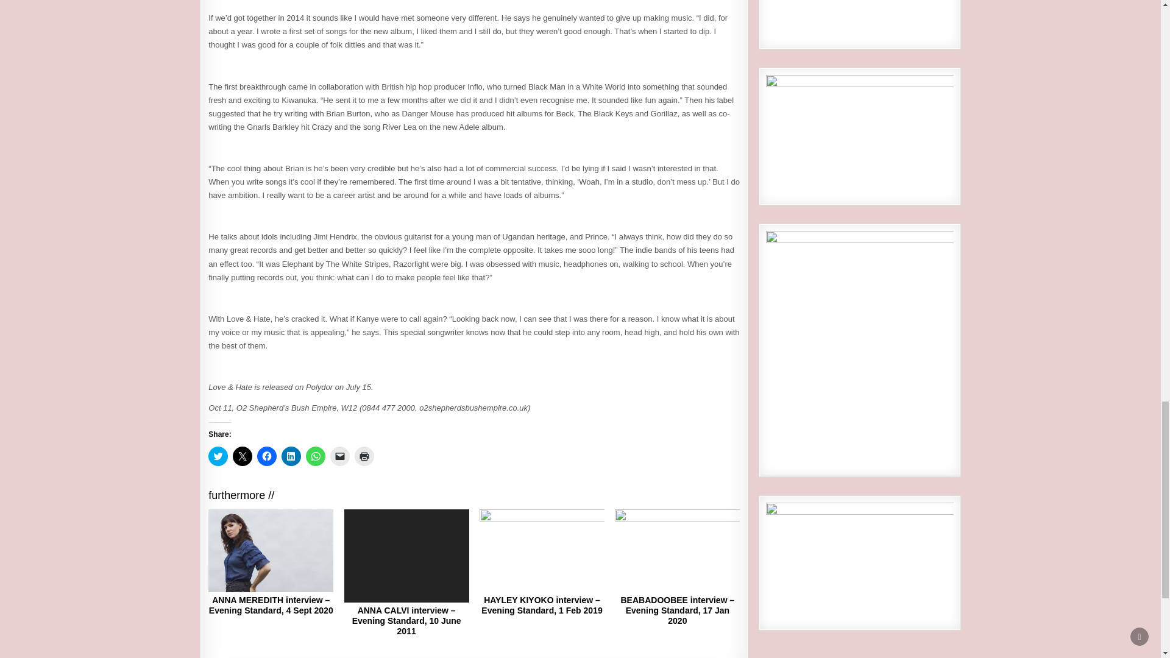 The width and height of the screenshot is (1170, 658). What do you see at coordinates (243, 456) in the screenshot?
I see `Click to share on X` at bounding box center [243, 456].